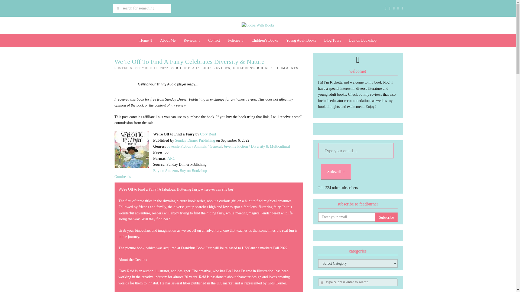 The width and height of the screenshot is (520, 292). Describe the element at coordinates (216, 68) in the screenshot. I see `BOOK REVIEWS` at that location.